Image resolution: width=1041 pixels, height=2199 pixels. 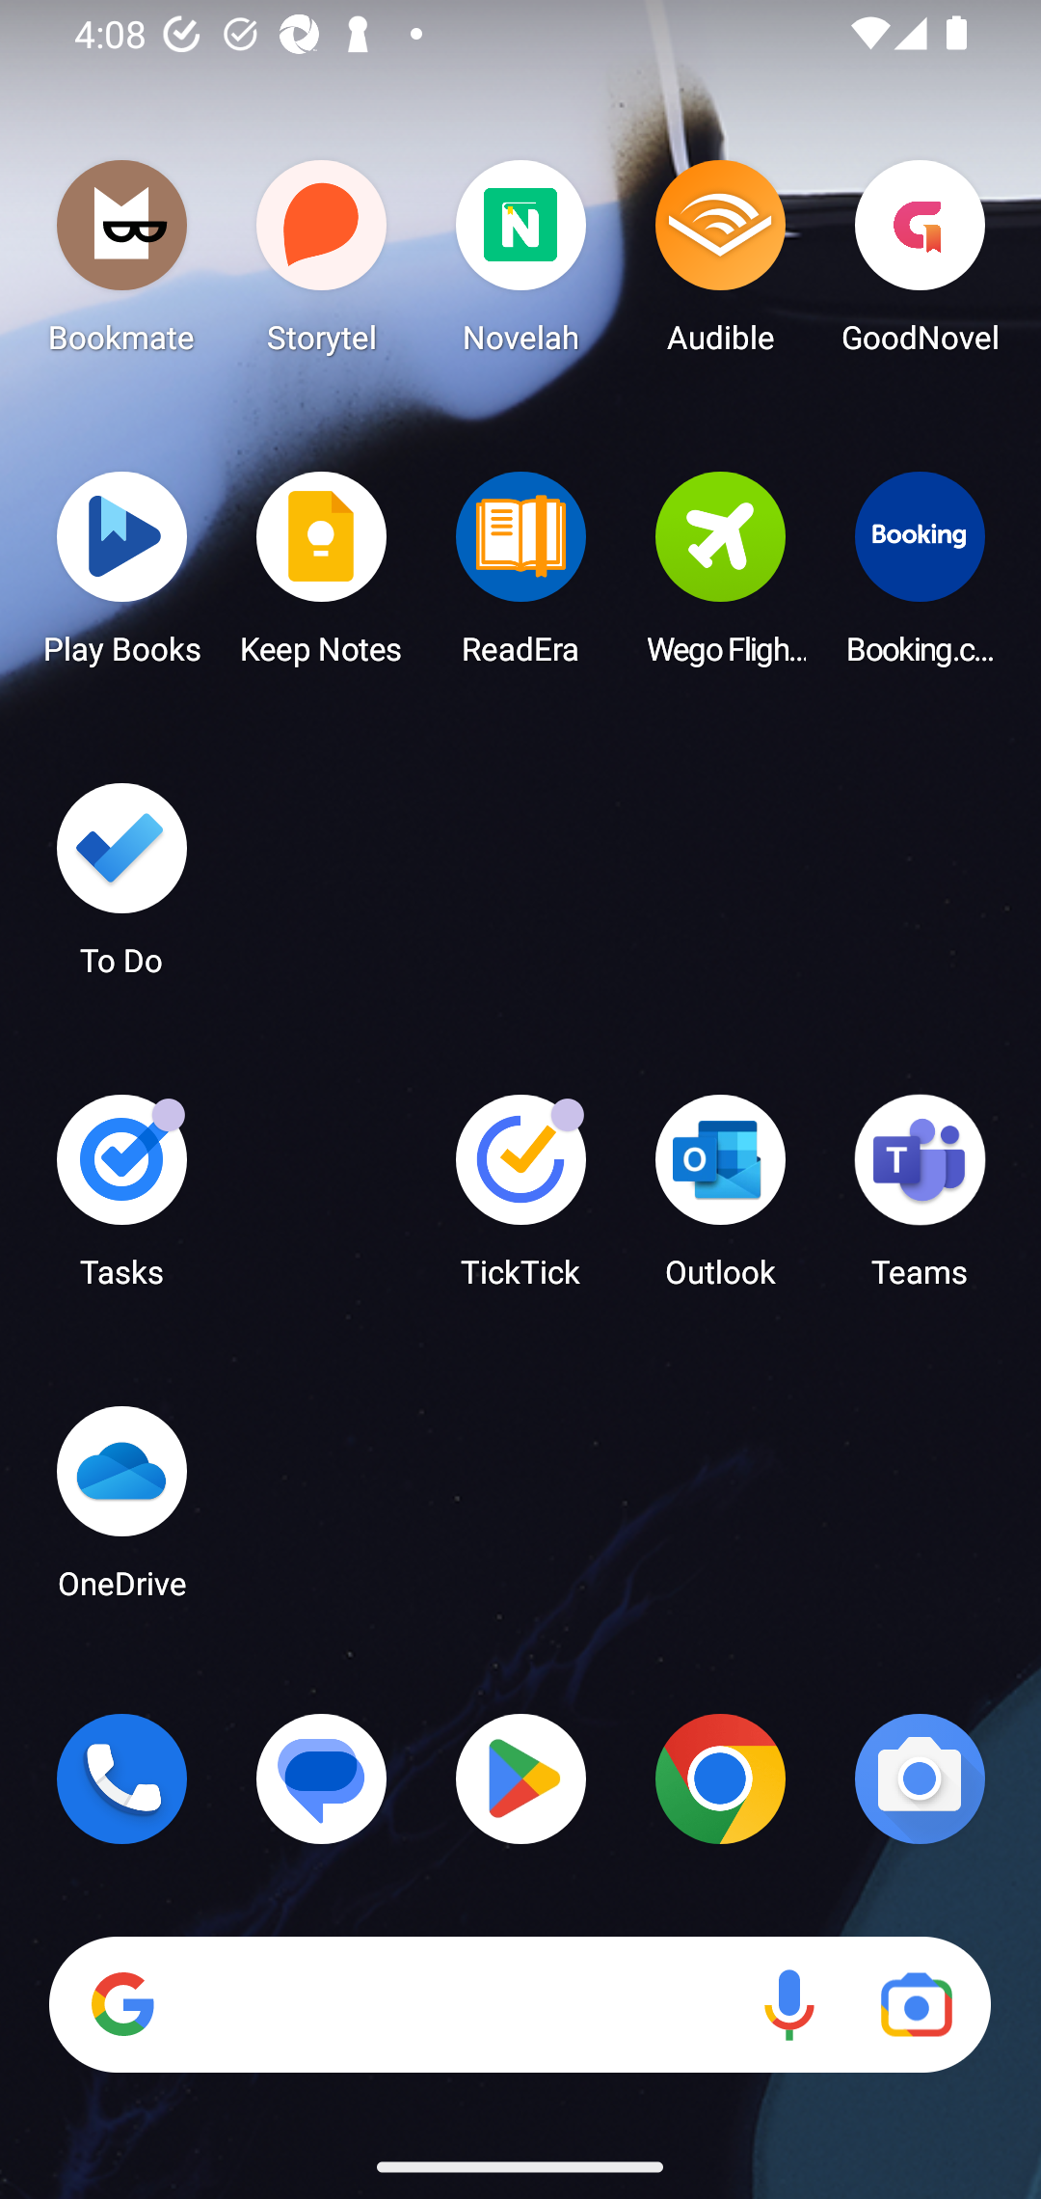 I want to click on Teams, so click(x=920, y=1200).